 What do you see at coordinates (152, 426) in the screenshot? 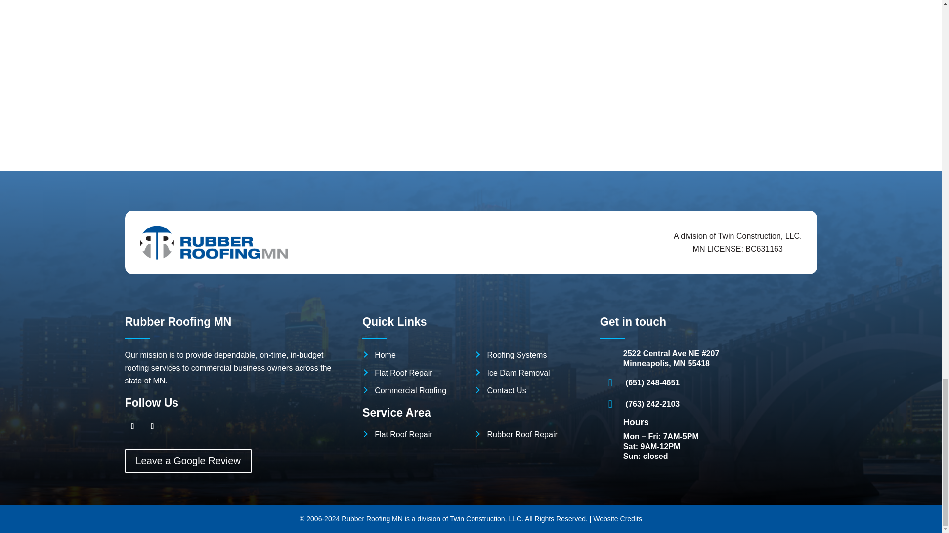
I see `Follow on Google` at bounding box center [152, 426].